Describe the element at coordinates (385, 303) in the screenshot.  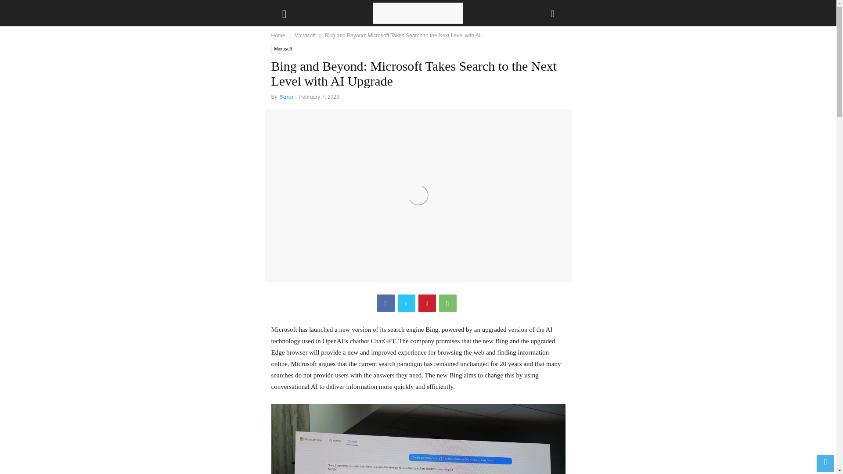
I see `Facebook` at that location.